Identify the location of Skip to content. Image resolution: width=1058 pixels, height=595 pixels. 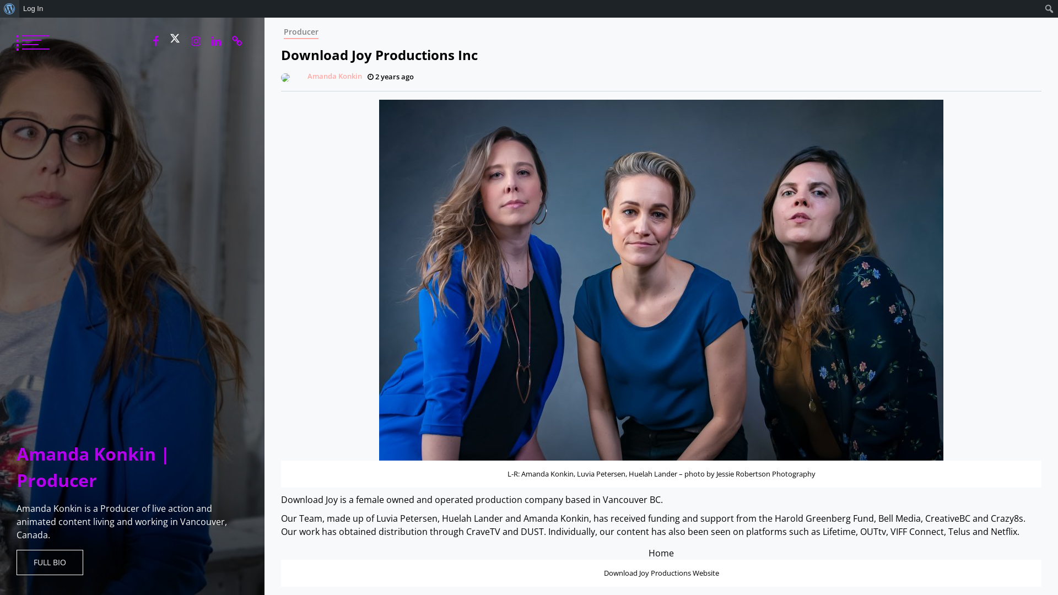
(264, 18).